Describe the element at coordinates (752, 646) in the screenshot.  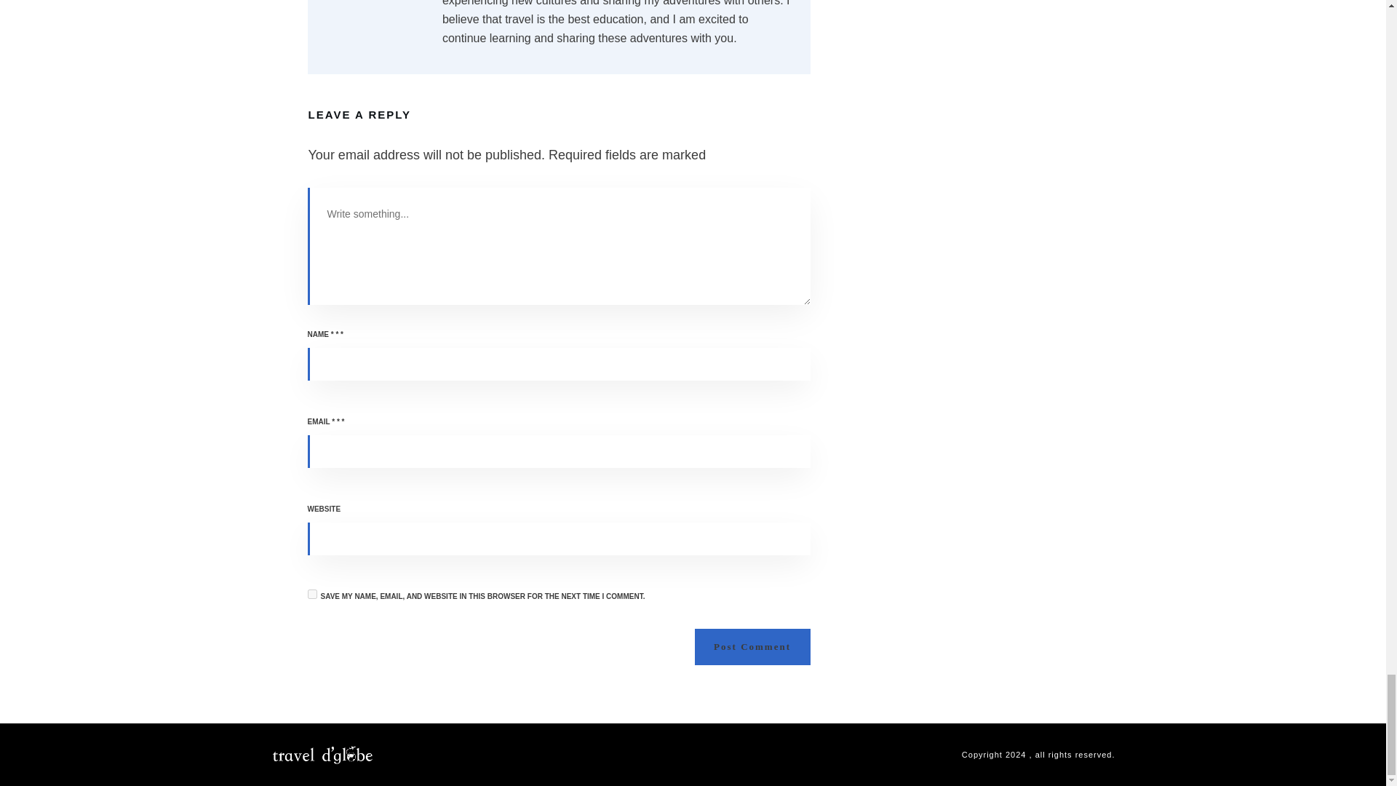
I see `Post Comment` at that location.